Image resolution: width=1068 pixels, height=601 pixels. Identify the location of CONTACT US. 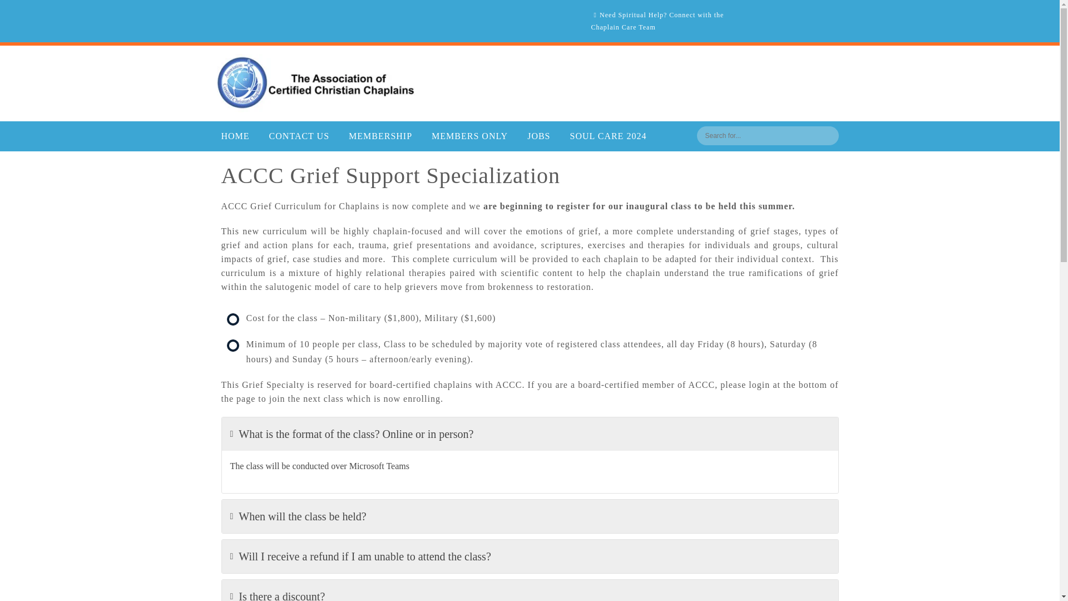
(299, 136).